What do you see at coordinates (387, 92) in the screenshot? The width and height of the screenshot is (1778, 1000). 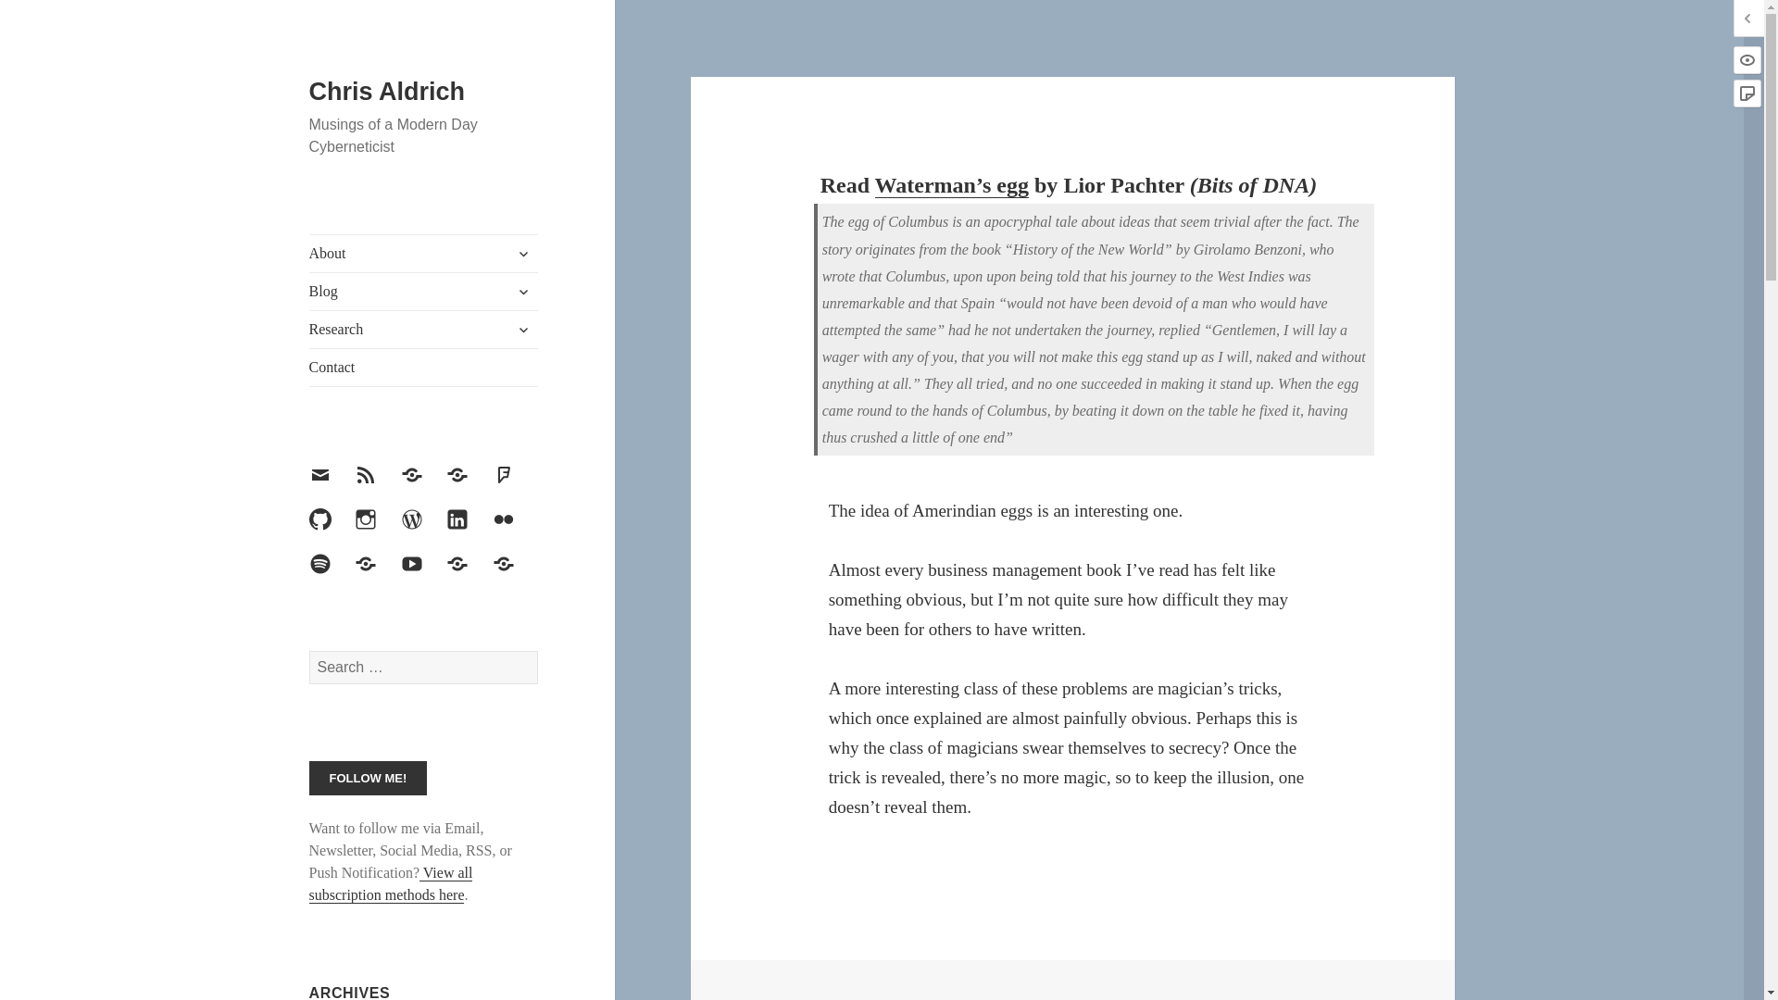 I see `Chris Aldrich` at bounding box center [387, 92].